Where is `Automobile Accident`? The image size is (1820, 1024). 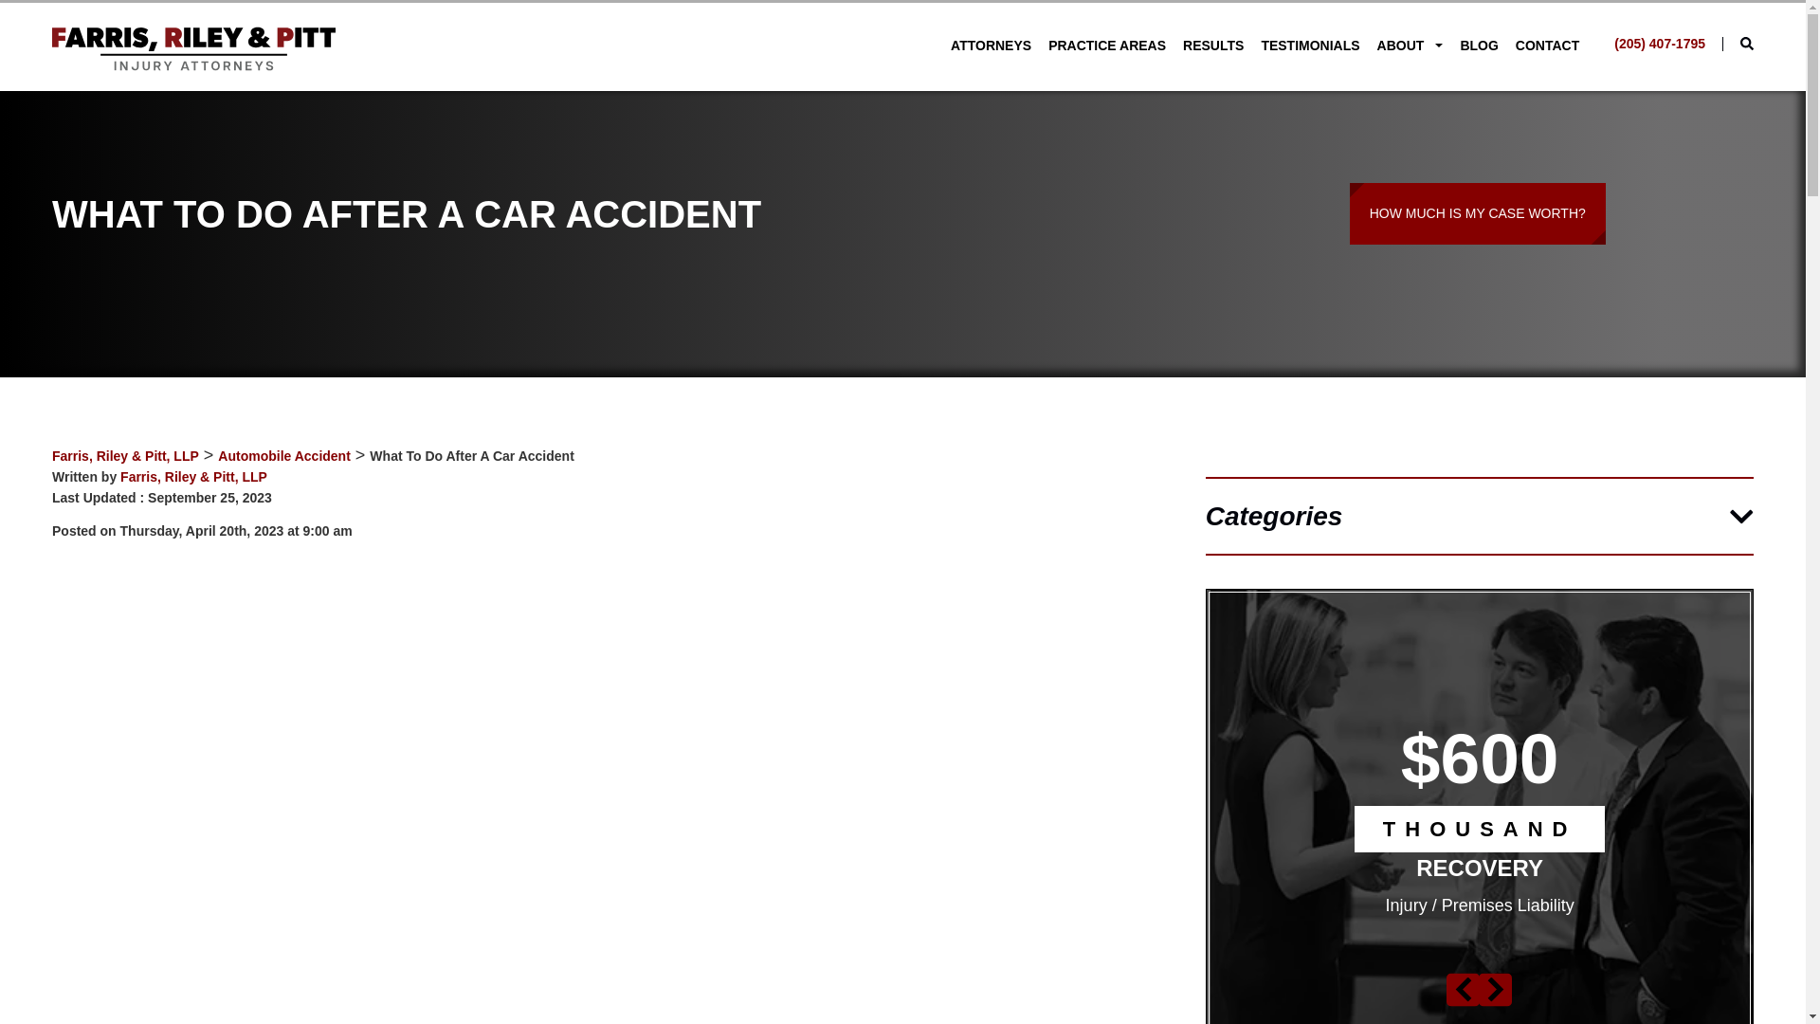
Automobile Accident is located at coordinates (284, 456).